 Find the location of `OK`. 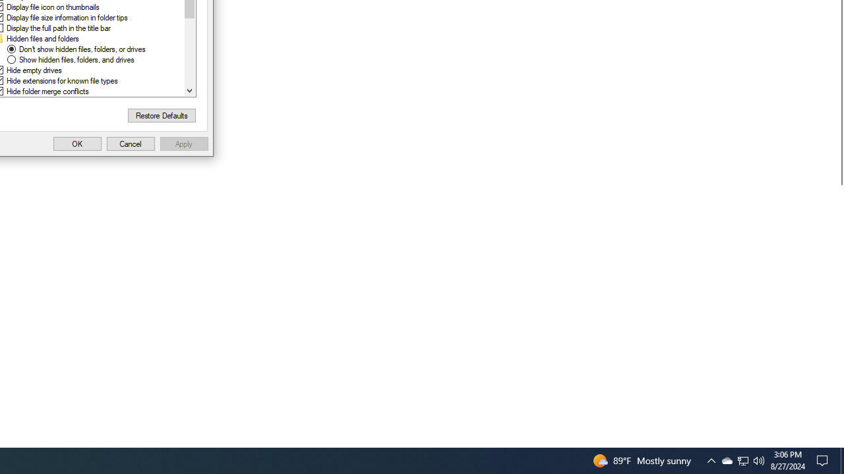

OK is located at coordinates (76, 144).